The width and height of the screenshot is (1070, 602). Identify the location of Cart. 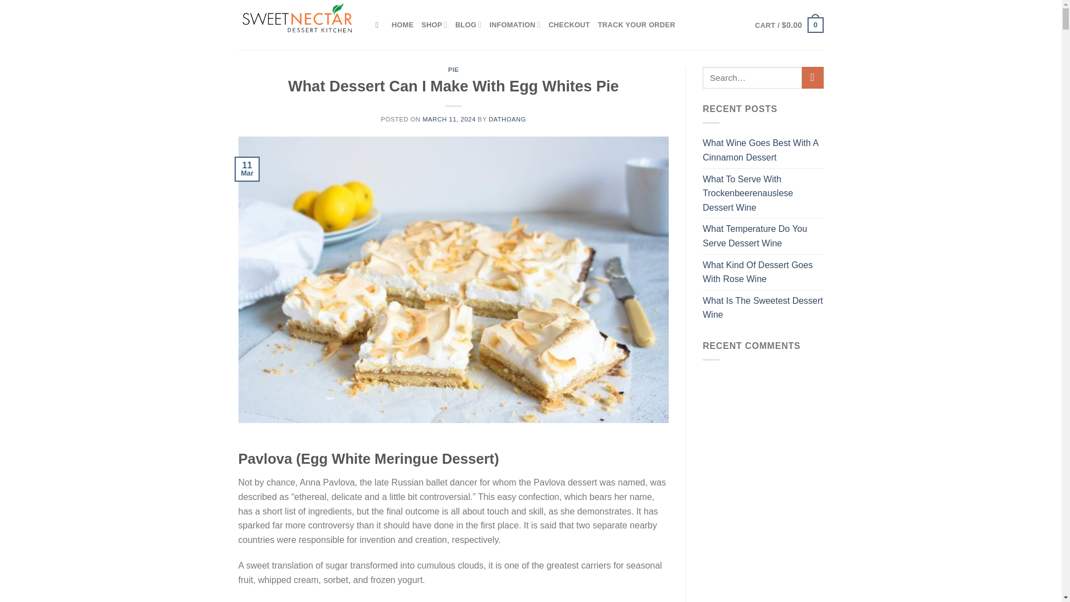
(789, 25).